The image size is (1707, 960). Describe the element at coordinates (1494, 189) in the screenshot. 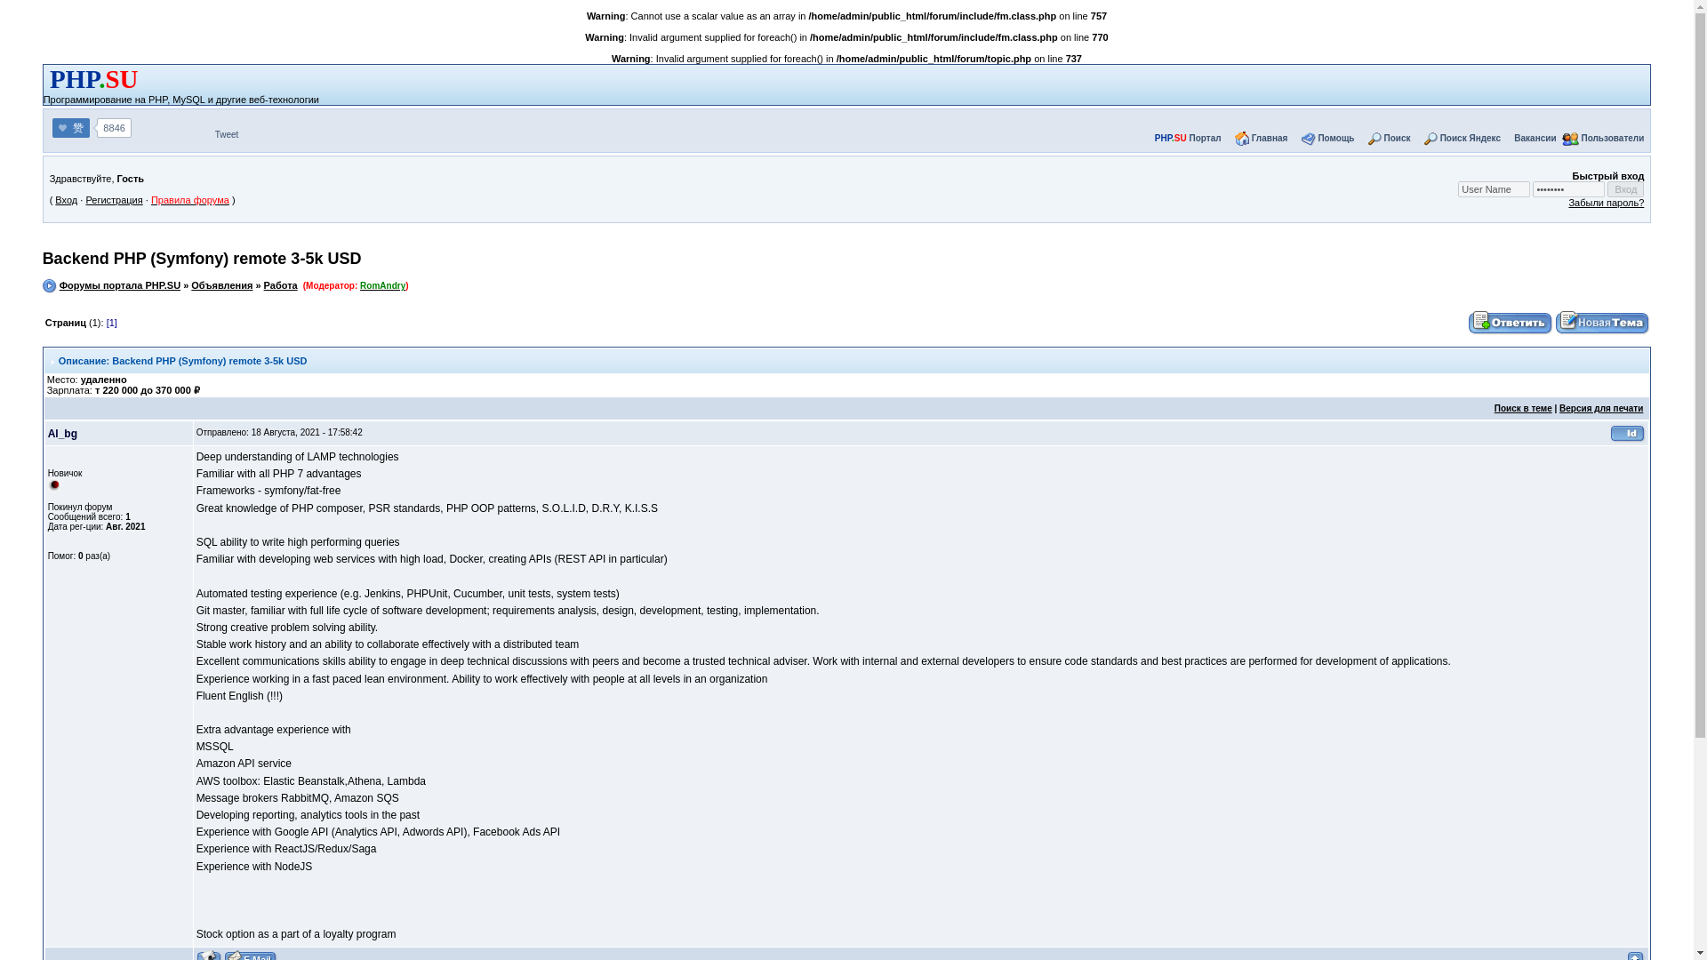

I see `User Name` at that location.